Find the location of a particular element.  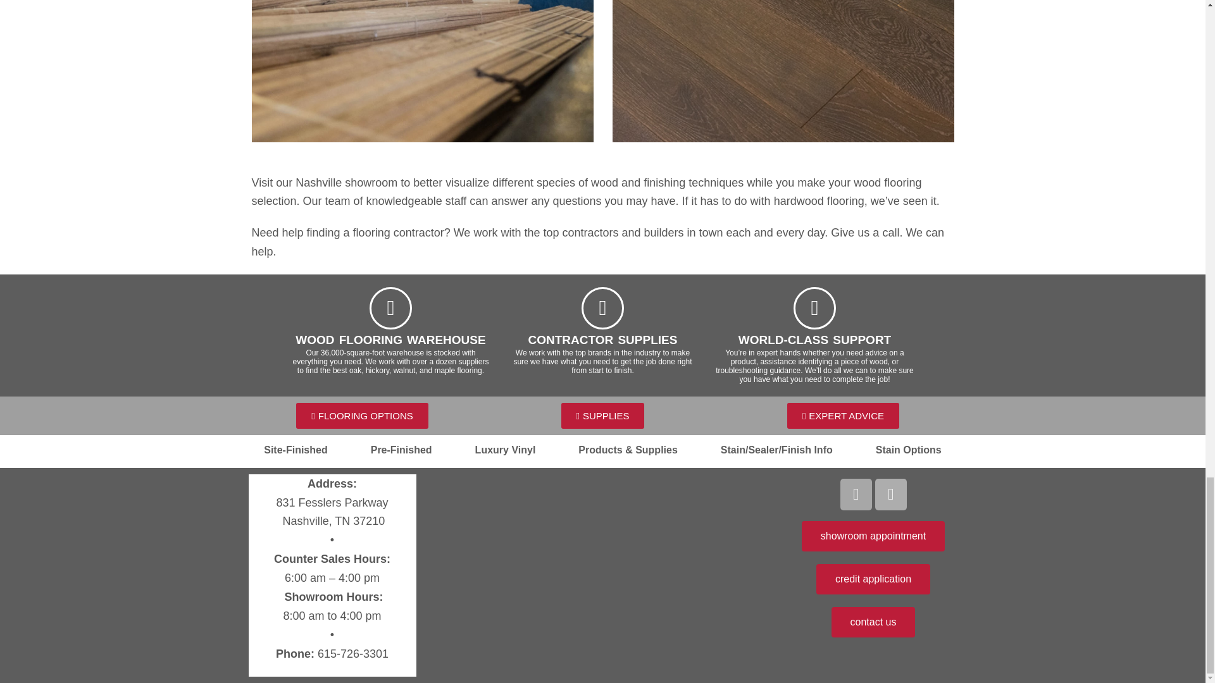

Luxury Vinyl is located at coordinates (505, 450).